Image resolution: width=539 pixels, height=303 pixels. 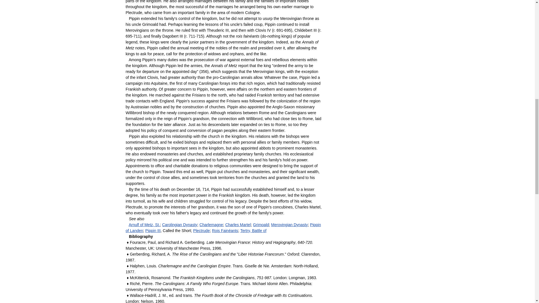 I want to click on Tertry, Battle of, so click(x=253, y=231).